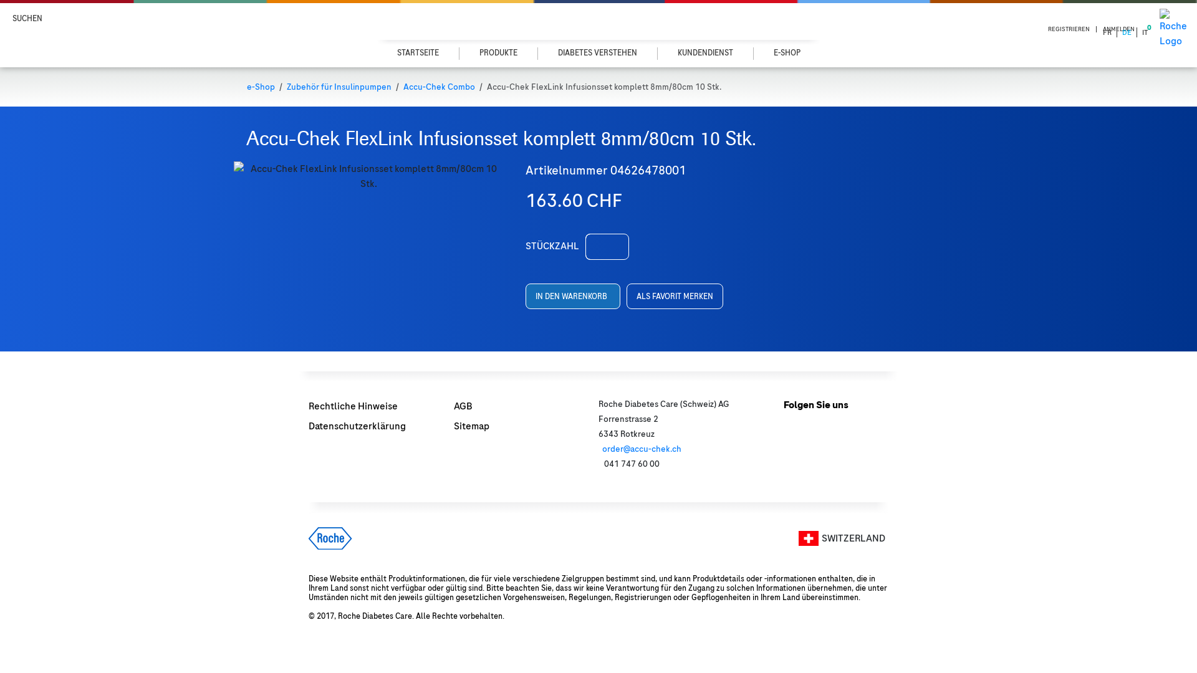 The height and width of the screenshot is (673, 1197). I want to click on order@accu-chek.ch, so click(642, 449).